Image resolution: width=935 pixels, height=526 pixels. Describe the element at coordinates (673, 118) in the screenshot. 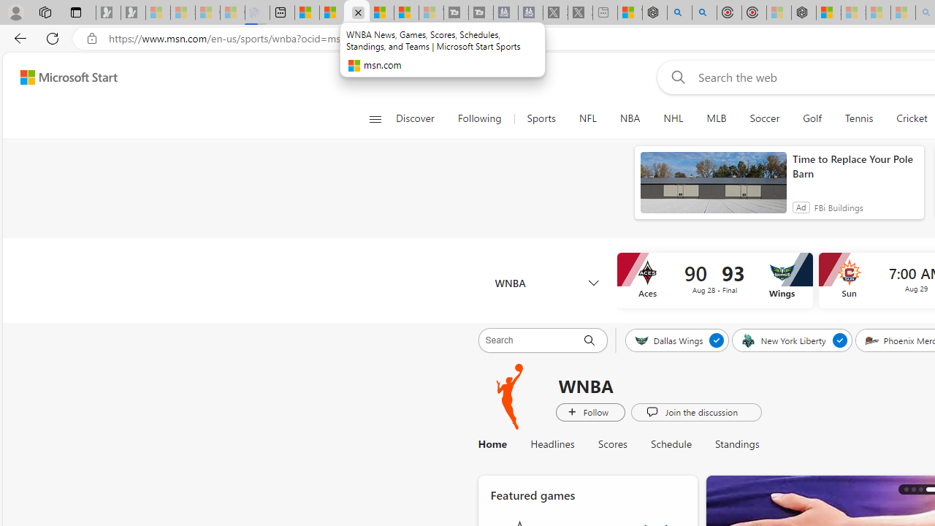

I see `NHL` at that location.